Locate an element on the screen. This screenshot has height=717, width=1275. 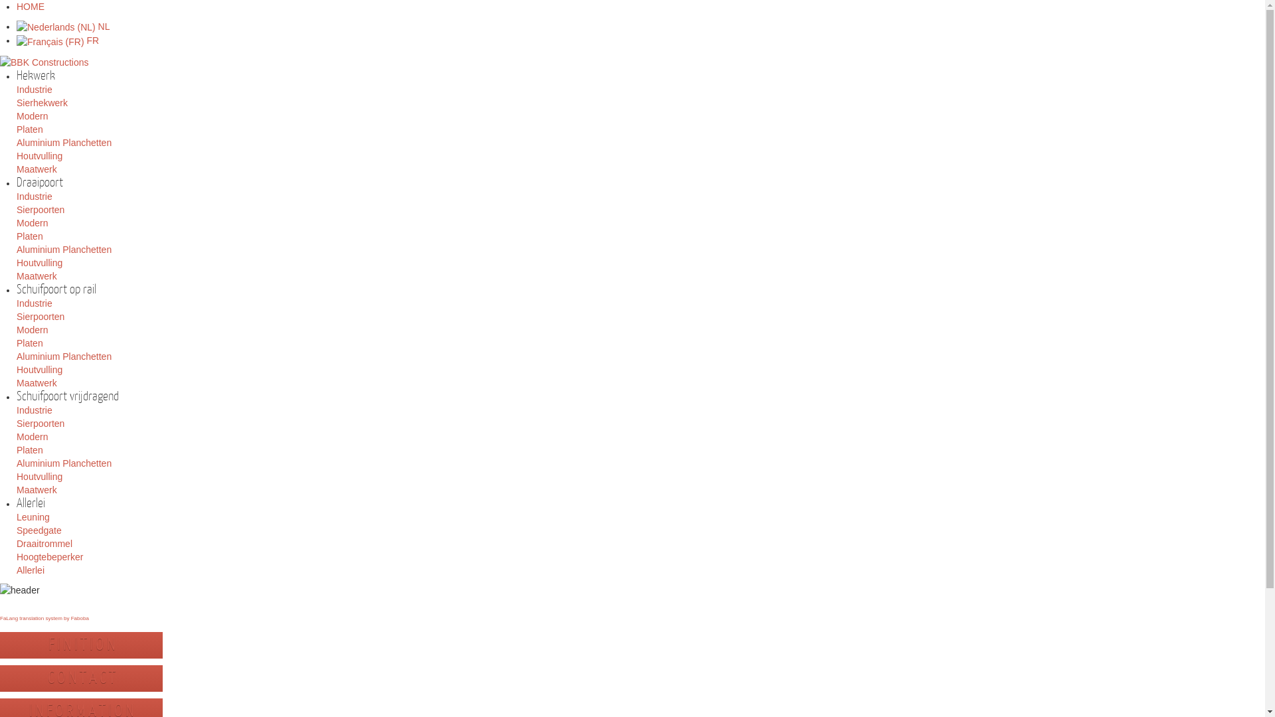
Nederlands (NL) is located at coordinates (56, 27).